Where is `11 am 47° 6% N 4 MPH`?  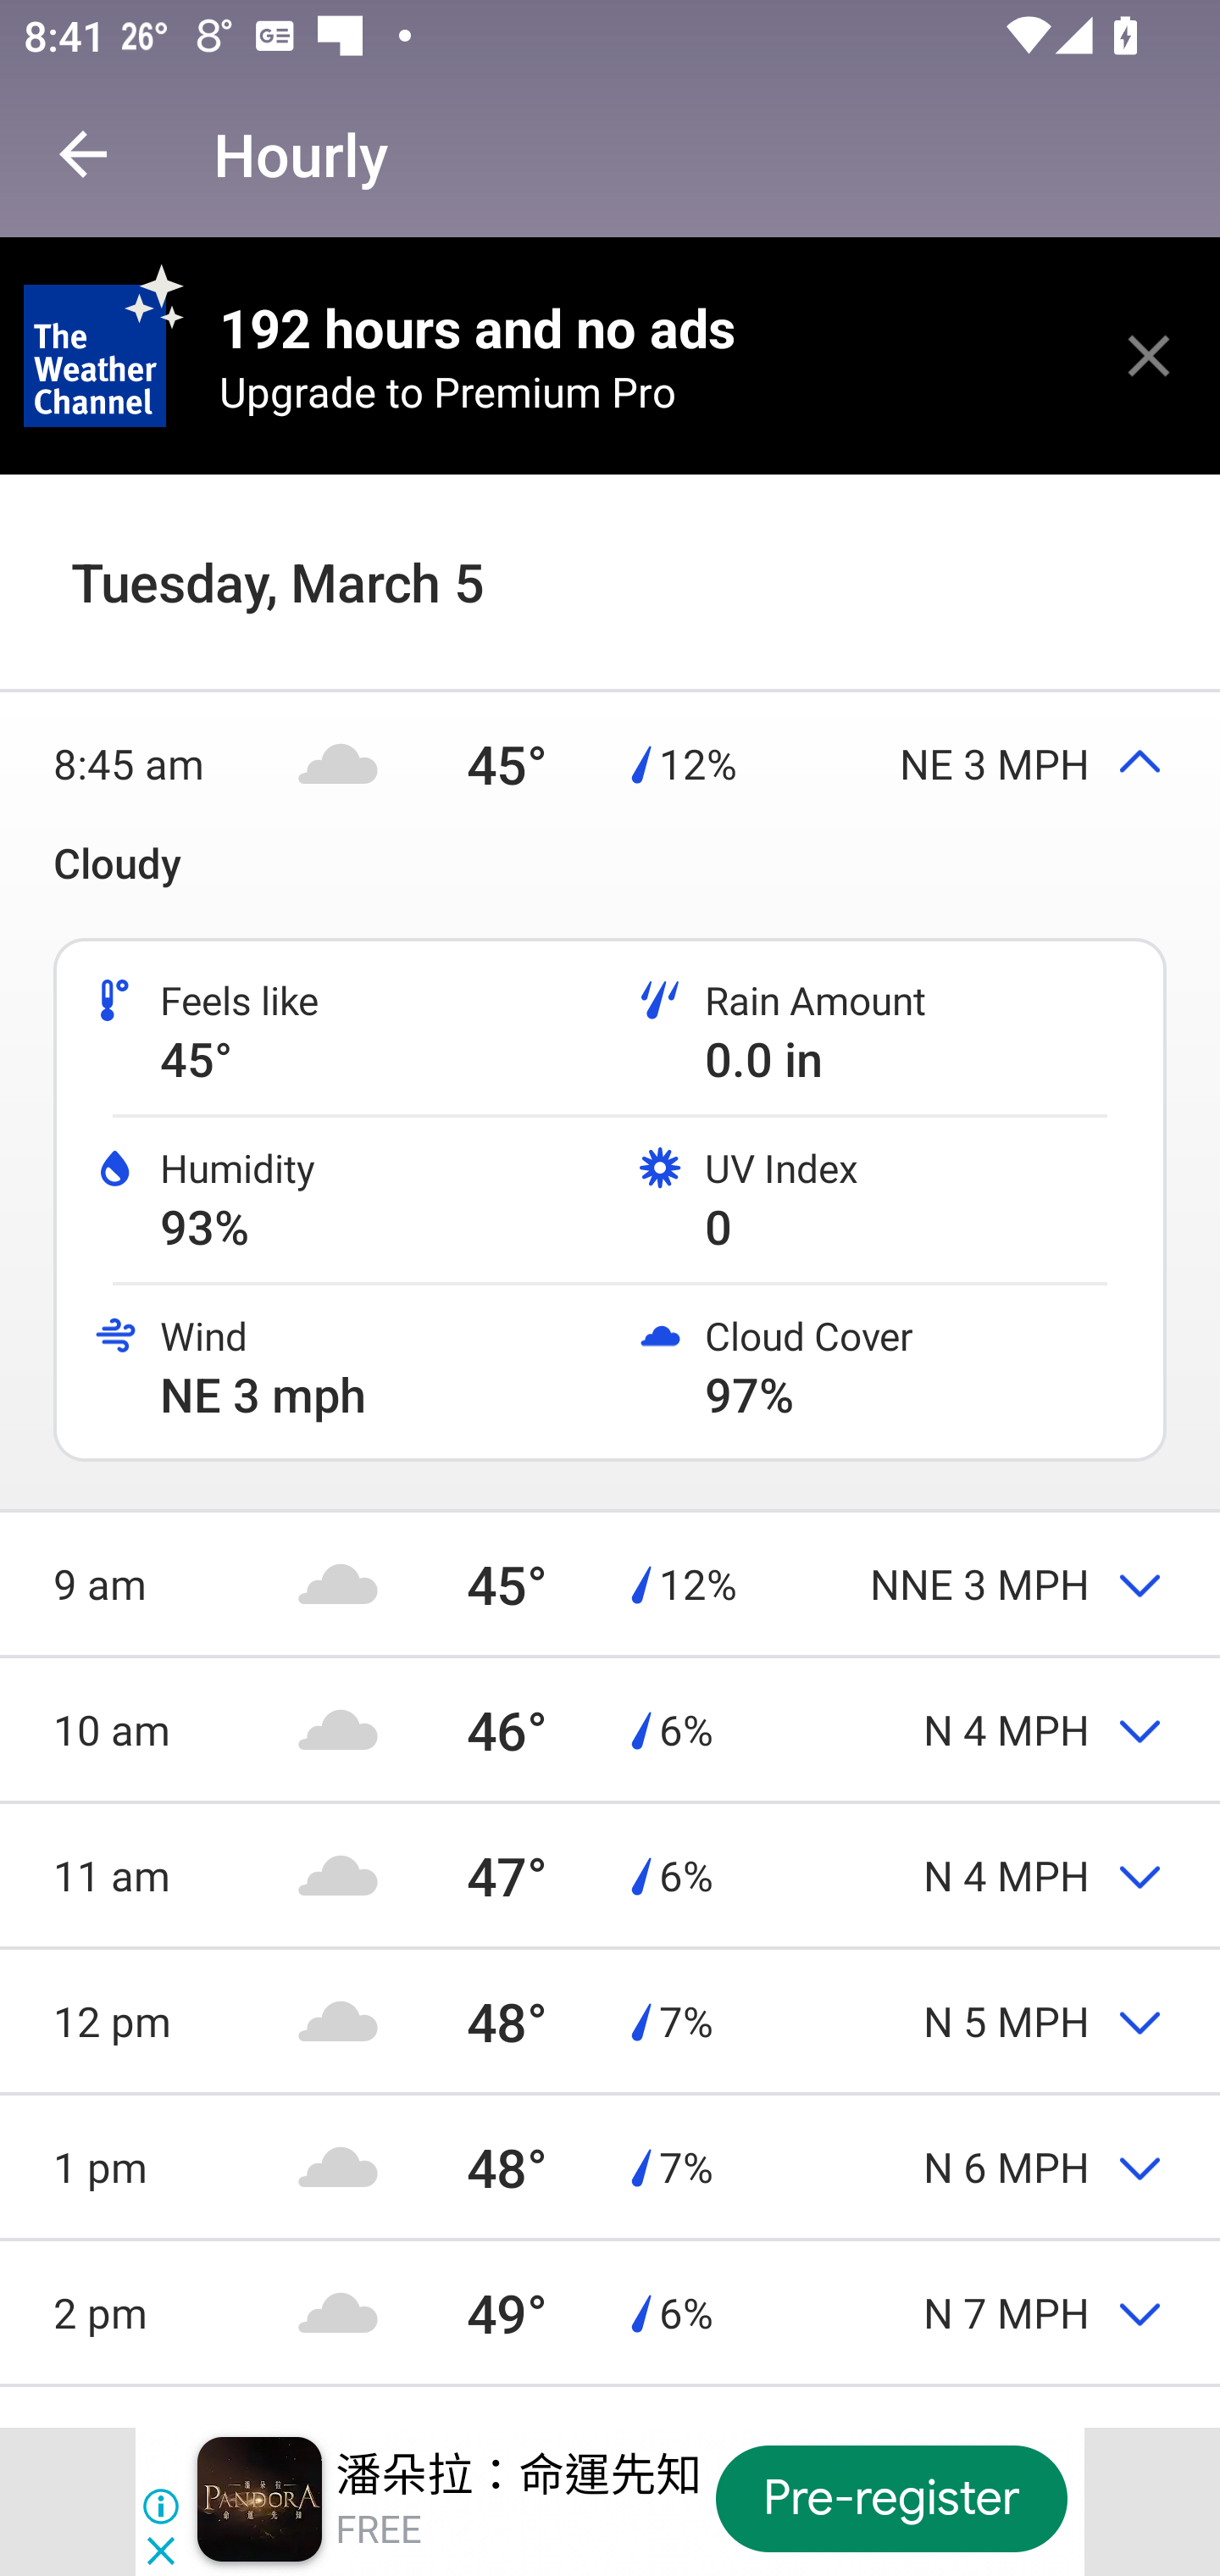 11 am 47° 6% N 4 MPH is located at coordinates (610, 1875).